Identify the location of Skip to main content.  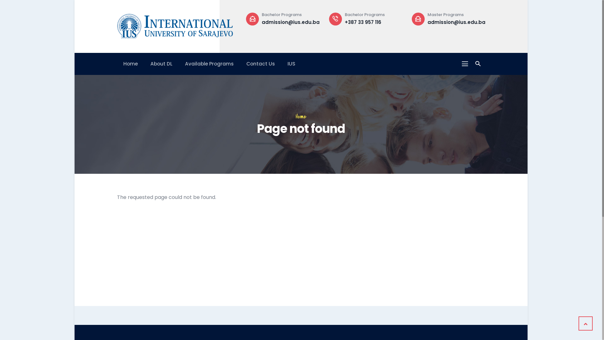
(75, 0).